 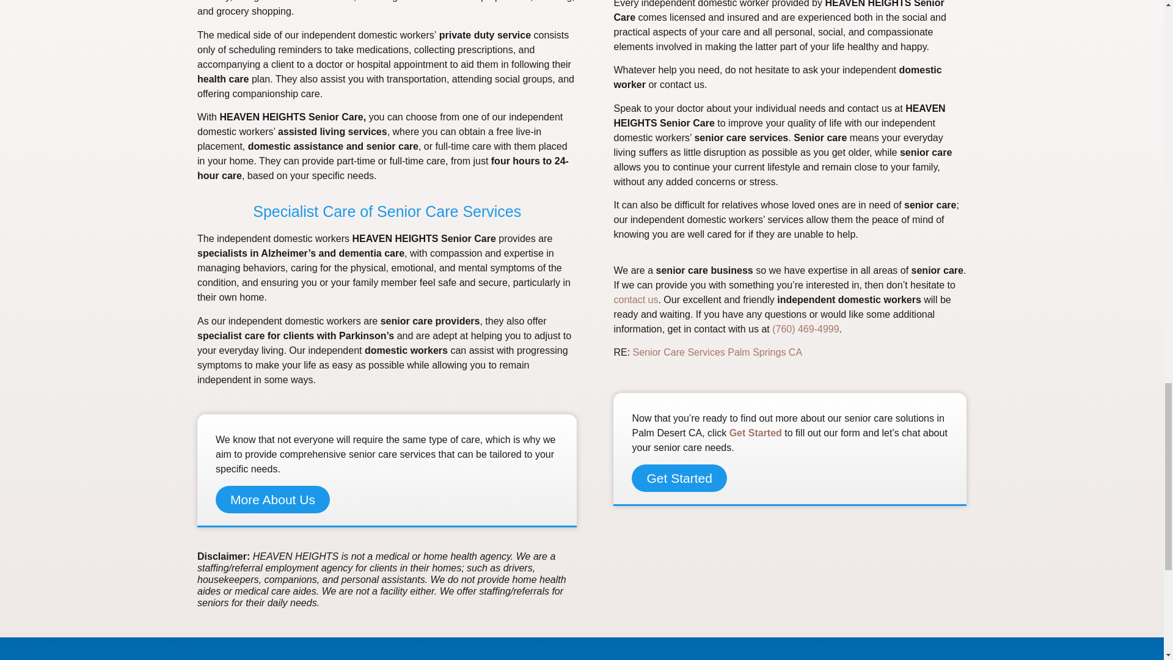 What do you see at coordinates (717, 352) in the screenshot?
I see `Senior Care Services Carlsbad CA` at bounding box center [717, 352].